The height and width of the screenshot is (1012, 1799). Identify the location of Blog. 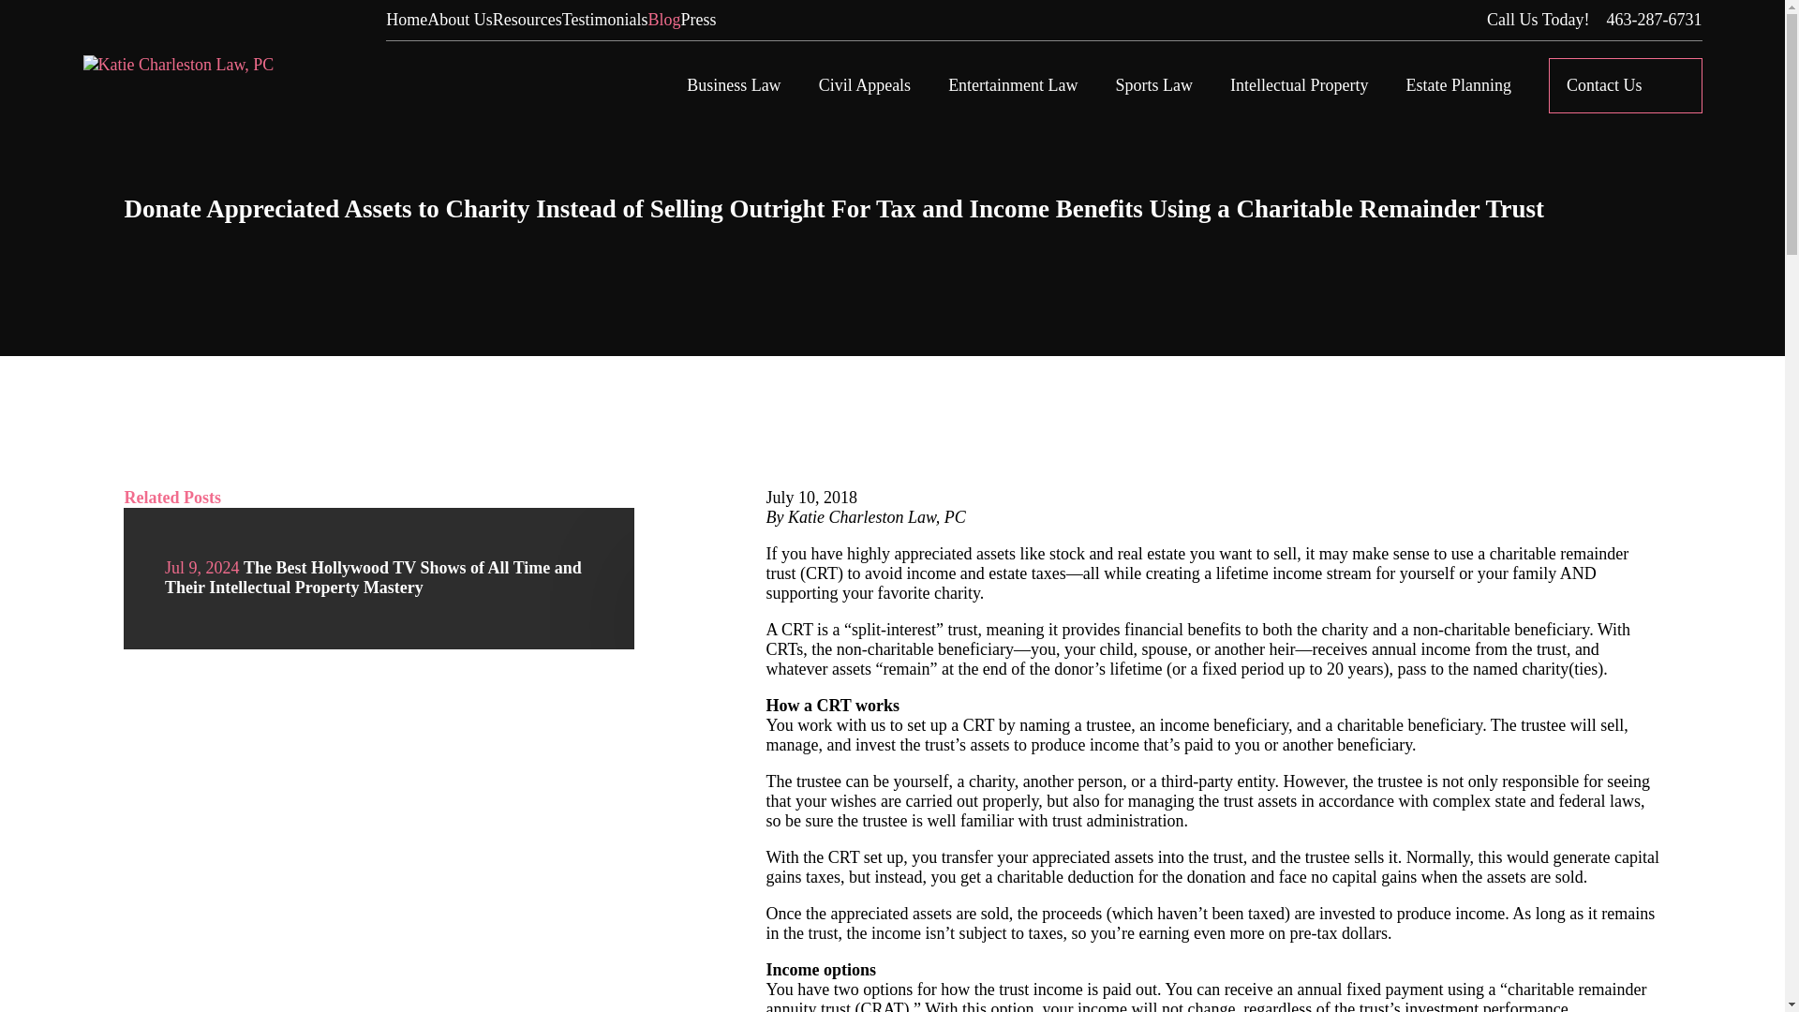
(664, 19).